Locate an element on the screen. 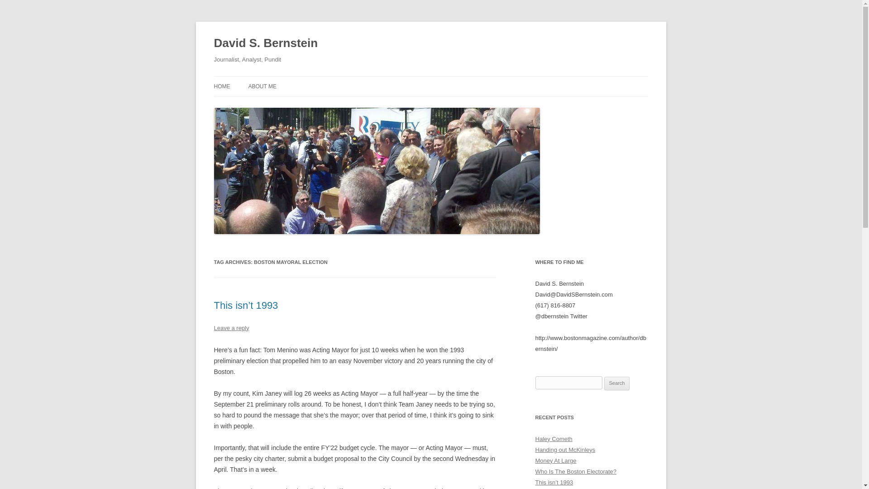 This screenshot has height=489, width=869. Handing out McKinleys is located at coordinates (565, 450).